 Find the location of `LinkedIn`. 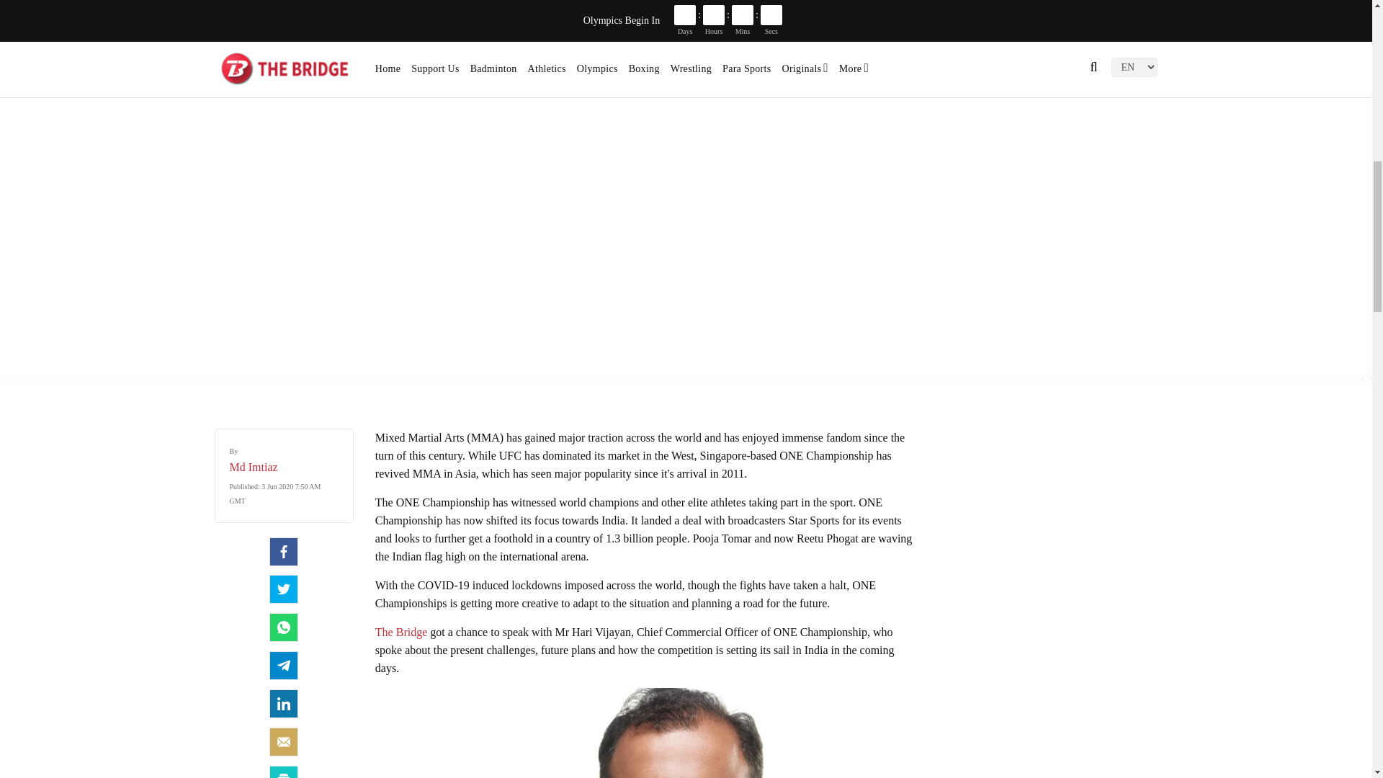

LinkedIn is located at coordinates (284, 703).